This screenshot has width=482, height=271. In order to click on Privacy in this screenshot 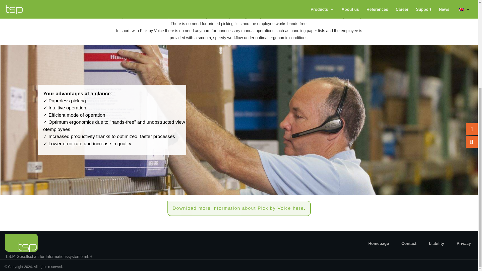, I will do `click(463, 243)`.